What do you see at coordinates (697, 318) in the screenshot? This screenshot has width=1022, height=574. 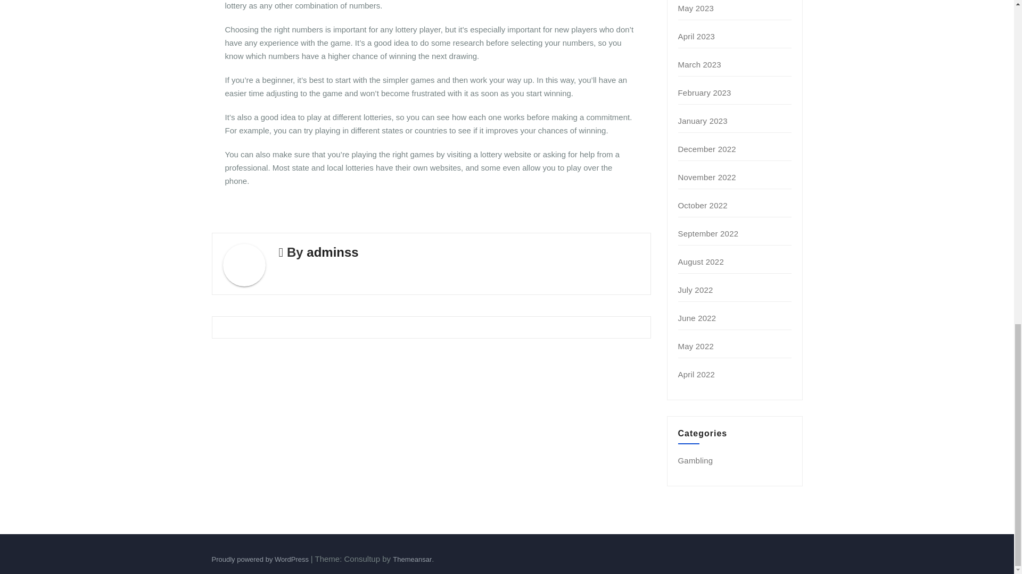 I see `June 2022` at bounding box center [697, 318].